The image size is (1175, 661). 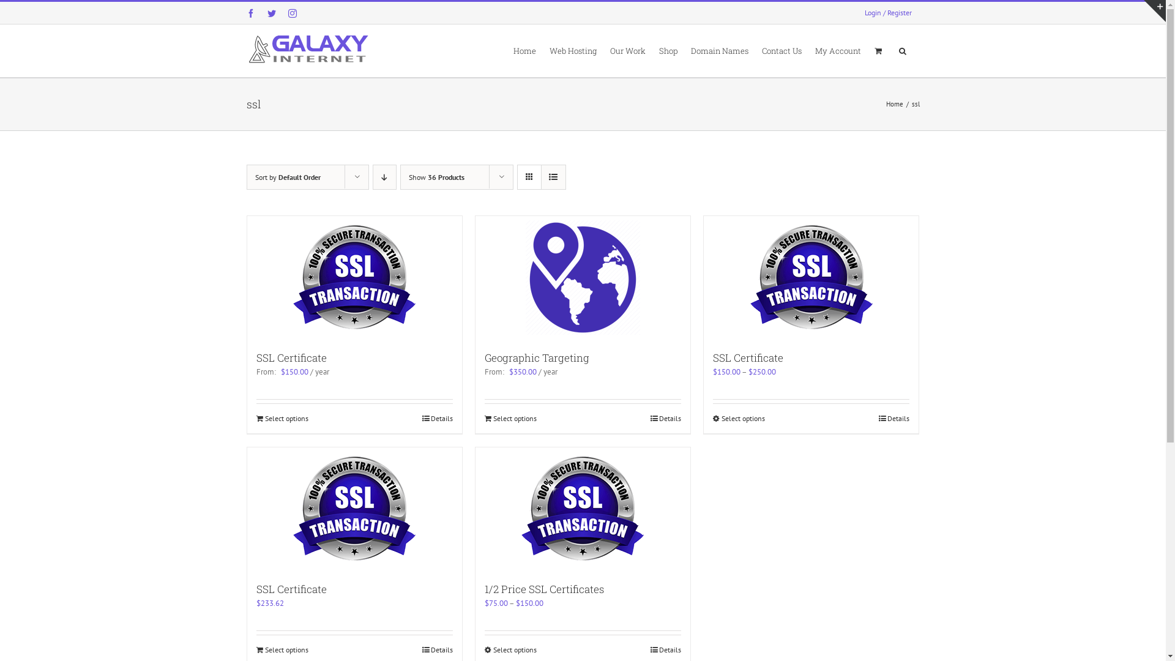 What do you see at coordinates (250, 13) in the screenshot?
I see `Facebook` at bounding box center [250, 13].